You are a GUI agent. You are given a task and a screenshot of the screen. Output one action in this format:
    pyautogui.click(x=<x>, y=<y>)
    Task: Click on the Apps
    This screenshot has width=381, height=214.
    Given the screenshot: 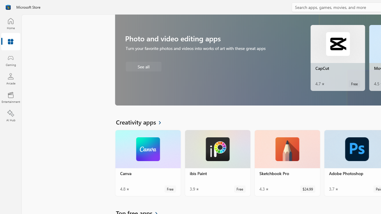 What is the action you would take?
    pyautogui.click(x=11, y=42)
    